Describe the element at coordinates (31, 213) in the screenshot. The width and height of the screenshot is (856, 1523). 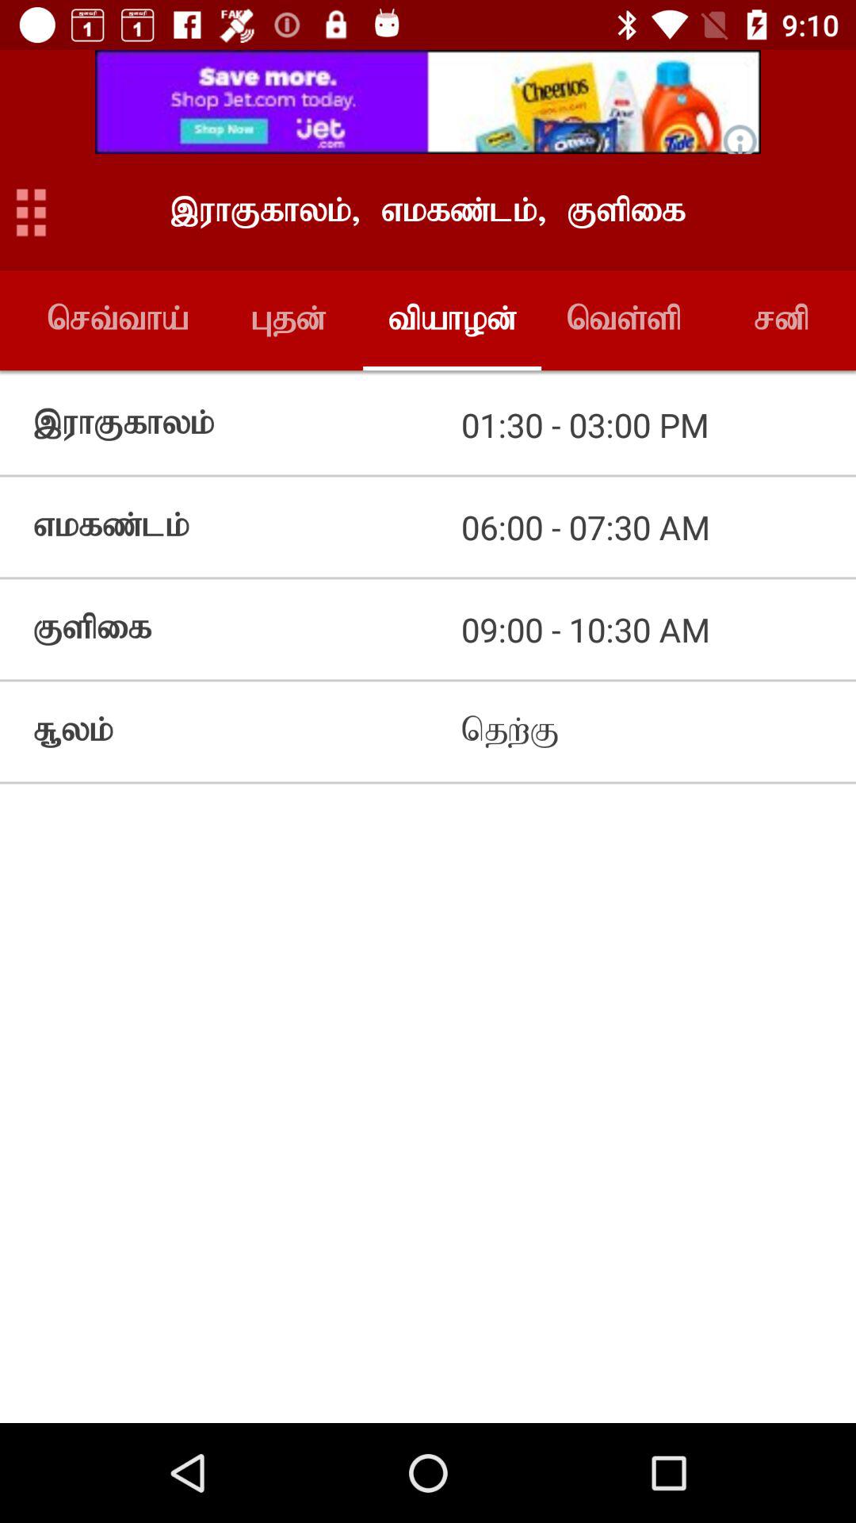
I see `open menu` at that location.